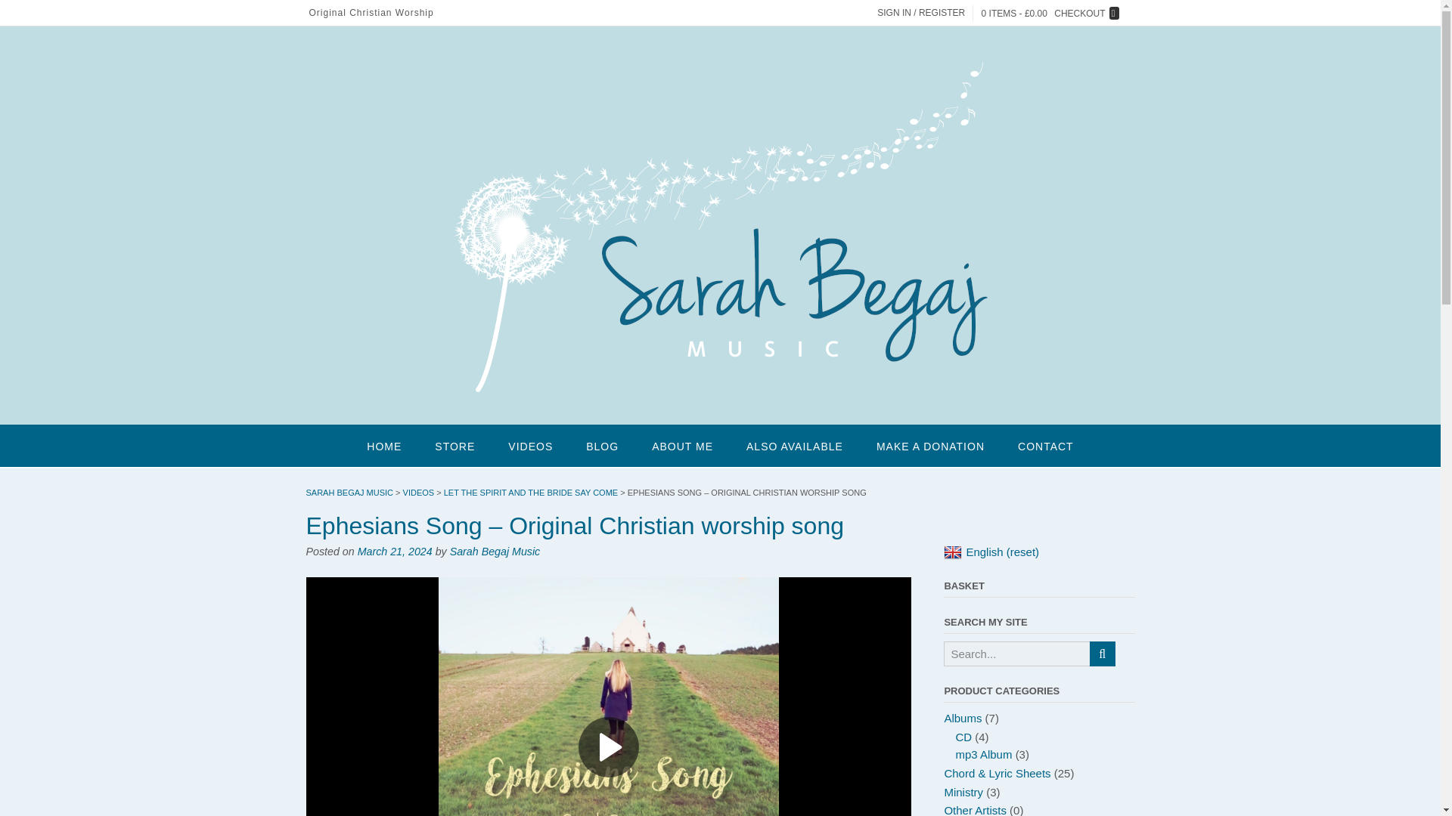  What do you see at coordinates (530, 445) in the screenshot?
I see `VIDEOS` at bounding box center [530, 445].